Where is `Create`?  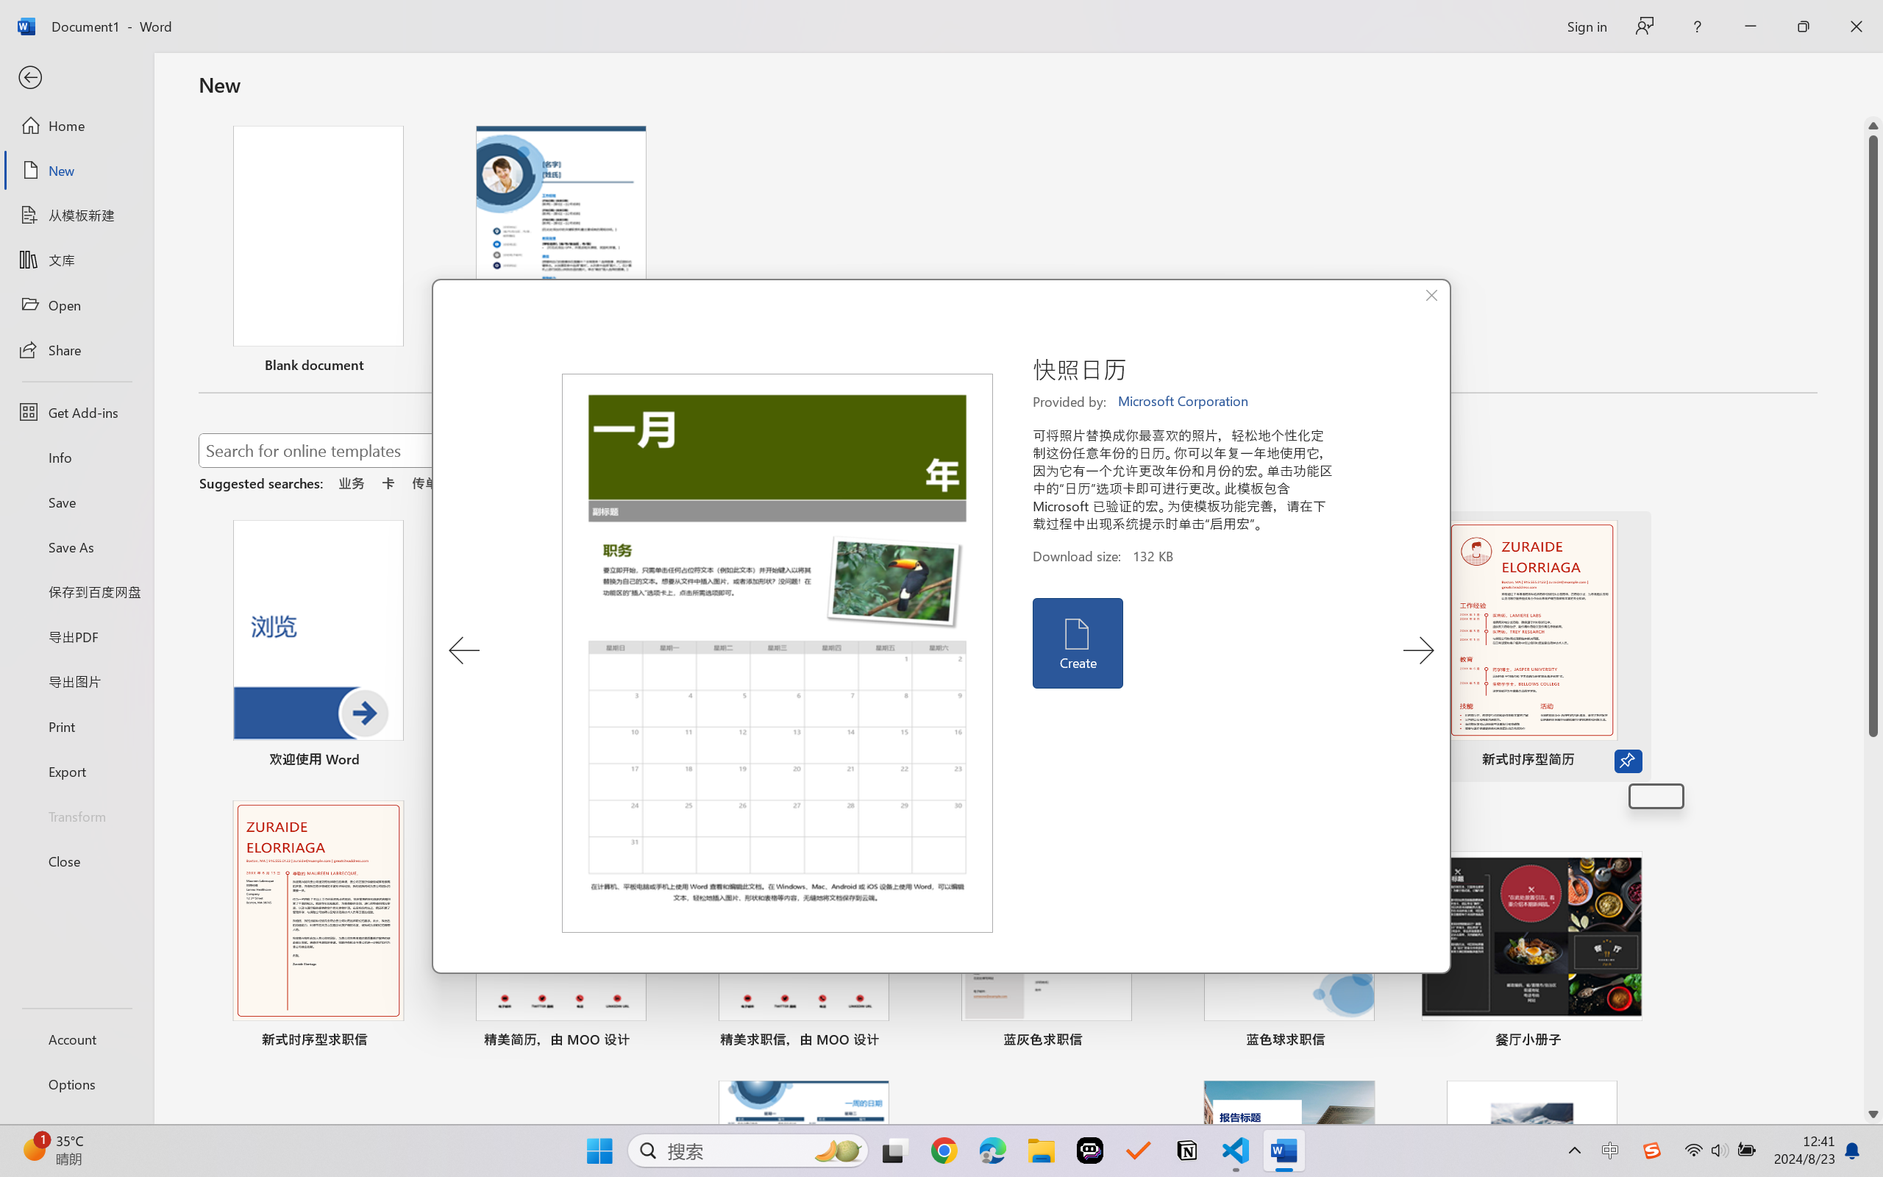 Create is located at coordinates (1077, 643).